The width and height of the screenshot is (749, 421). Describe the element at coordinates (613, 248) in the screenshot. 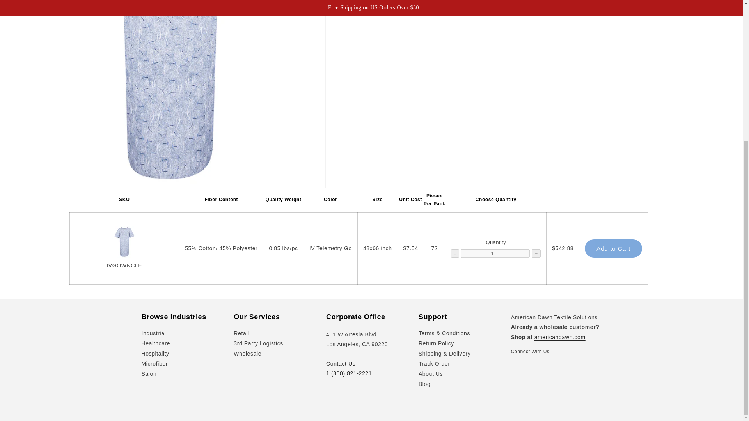

I see `Add to Cart` at that location.